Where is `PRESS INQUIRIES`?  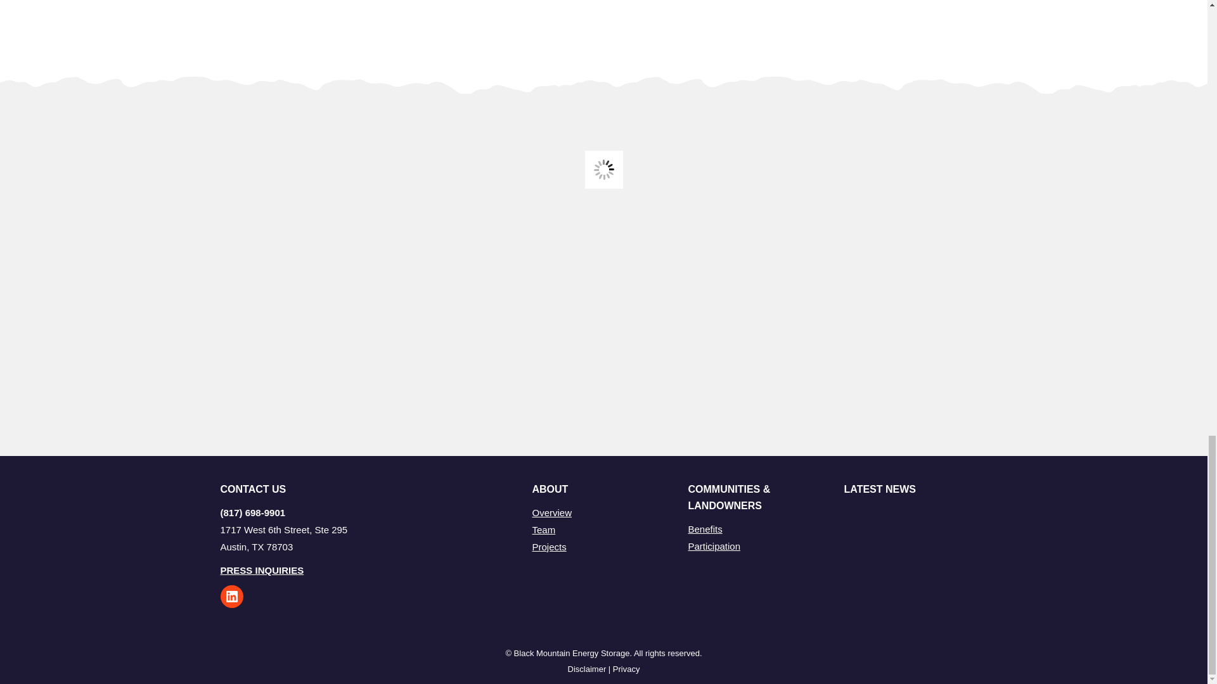
PRESS INQUIRIES is located at coordinates (262, 570).